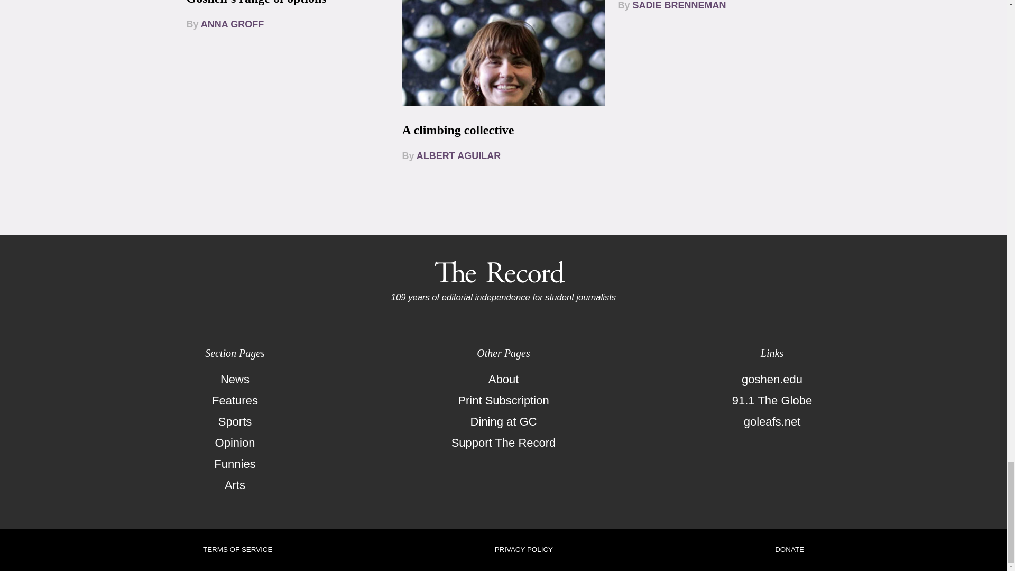  What do you see at coordinates (235, 485) in the screenshot?
I see `Arts` at bounding box center [235, 485].